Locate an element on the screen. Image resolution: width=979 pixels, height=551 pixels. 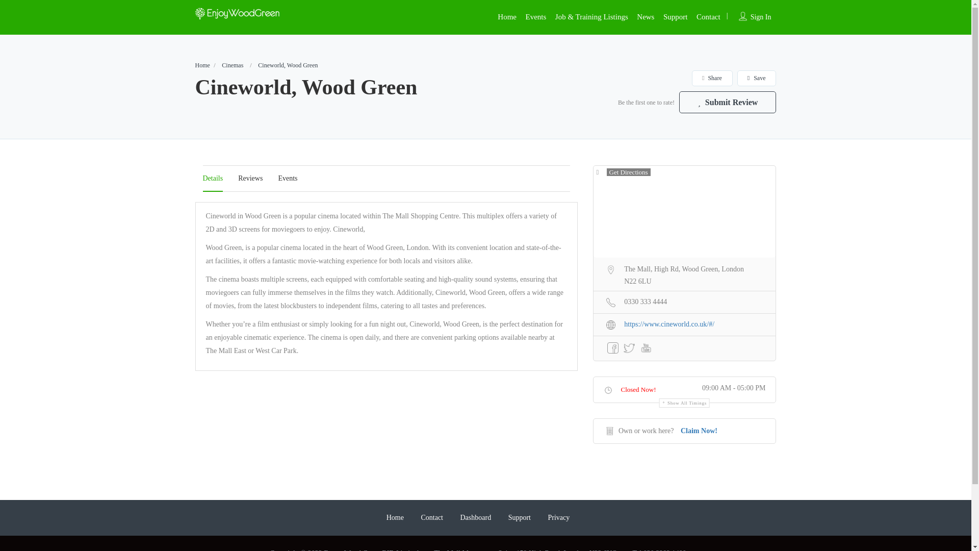
Events is located at coordinates (536, 16).